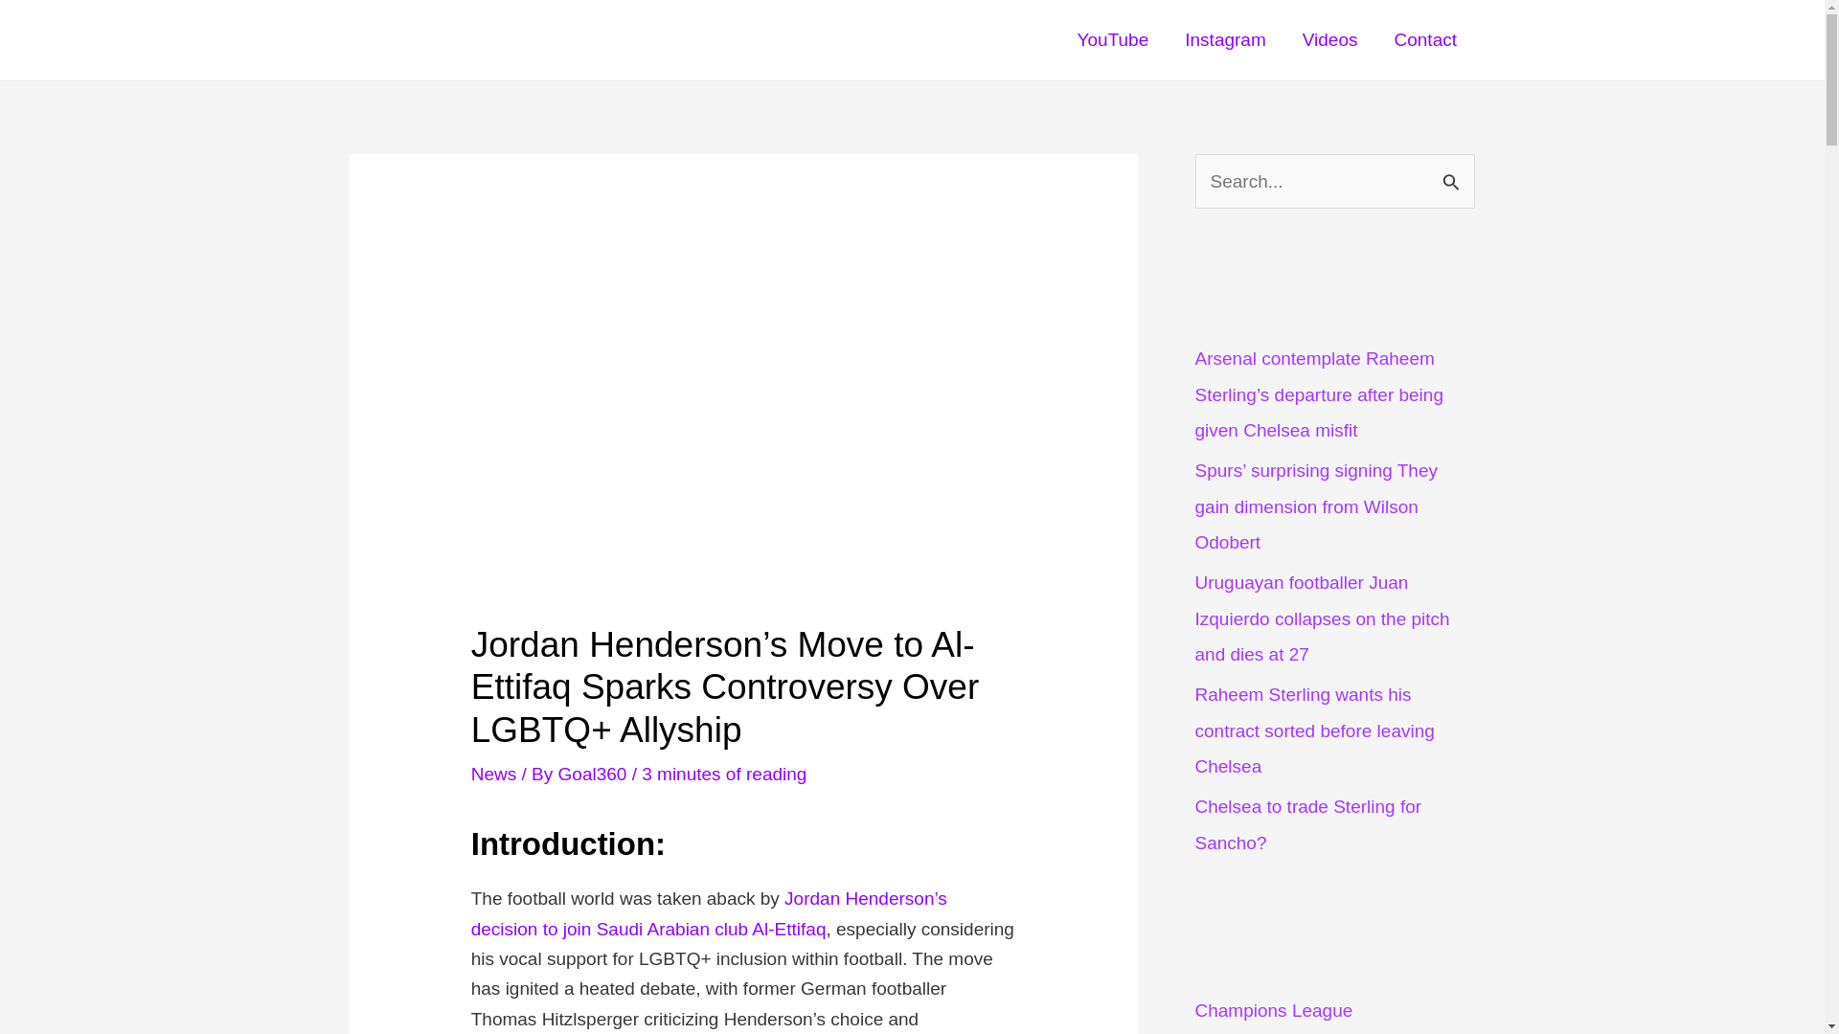  Describe the element at coordinates (1329, 39) in the screenshot. I see `Videos` at that location.